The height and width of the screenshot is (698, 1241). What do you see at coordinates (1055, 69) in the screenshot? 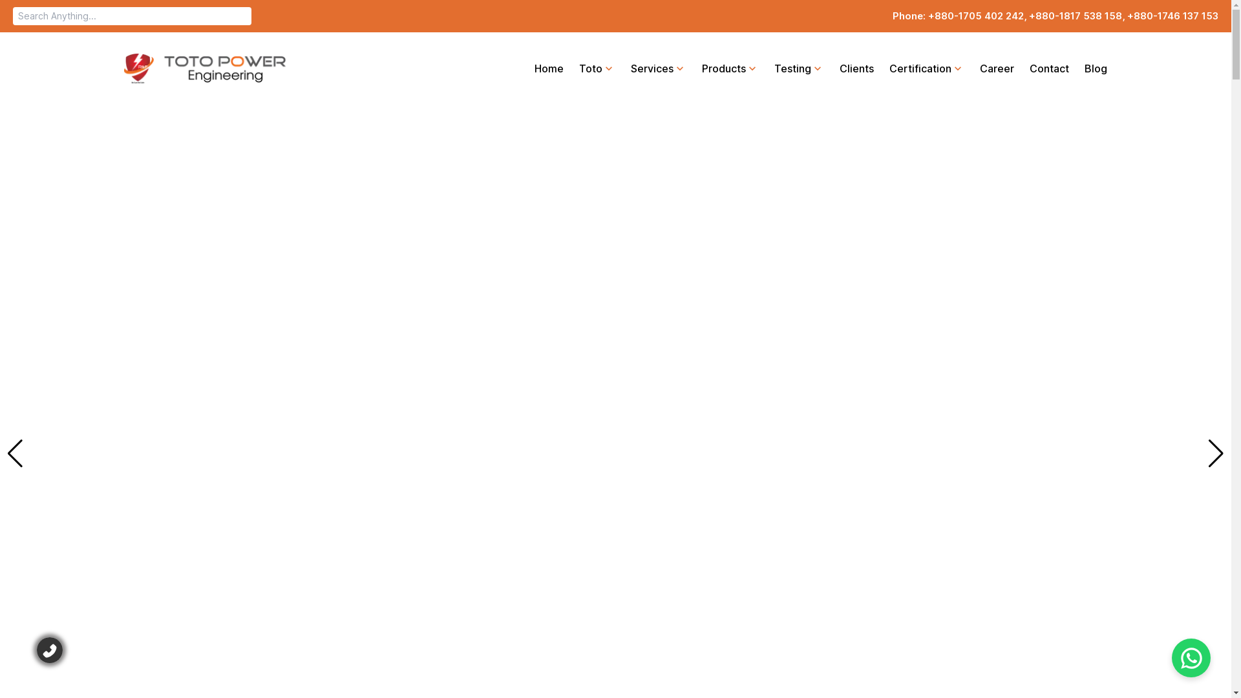
I see `Blog` at bounding box center [1055, 69].